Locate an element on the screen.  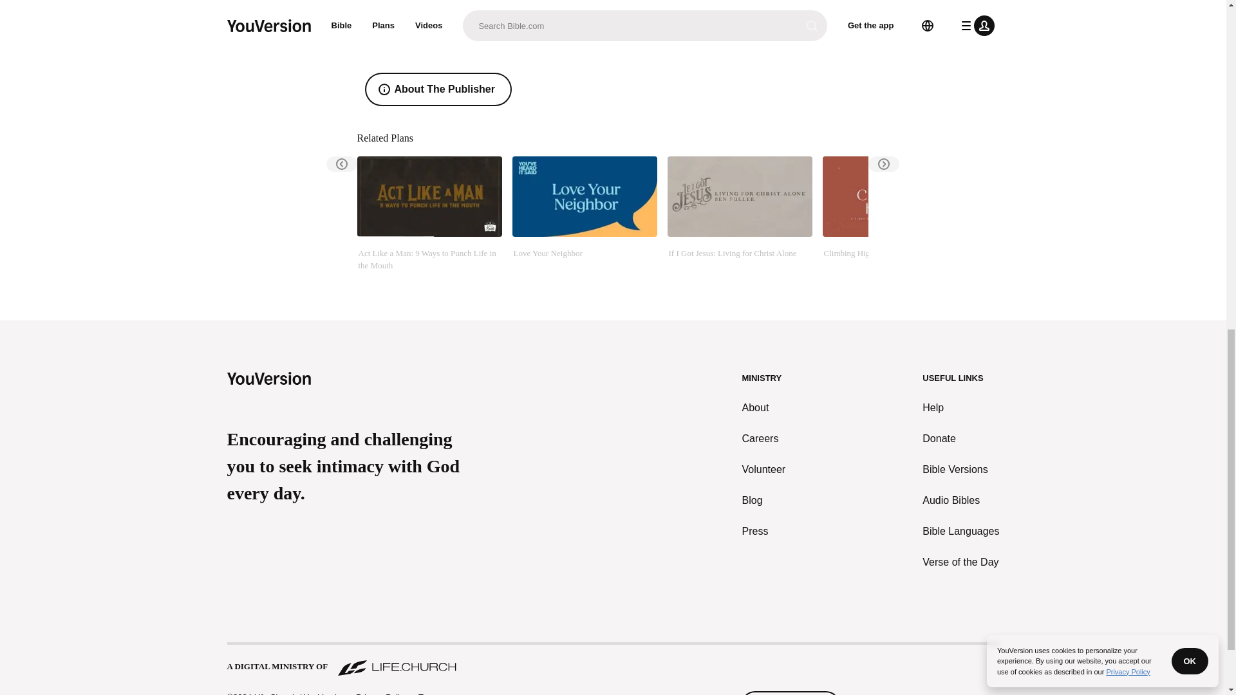
Verse of the Day is located at coordinates (960, 562).